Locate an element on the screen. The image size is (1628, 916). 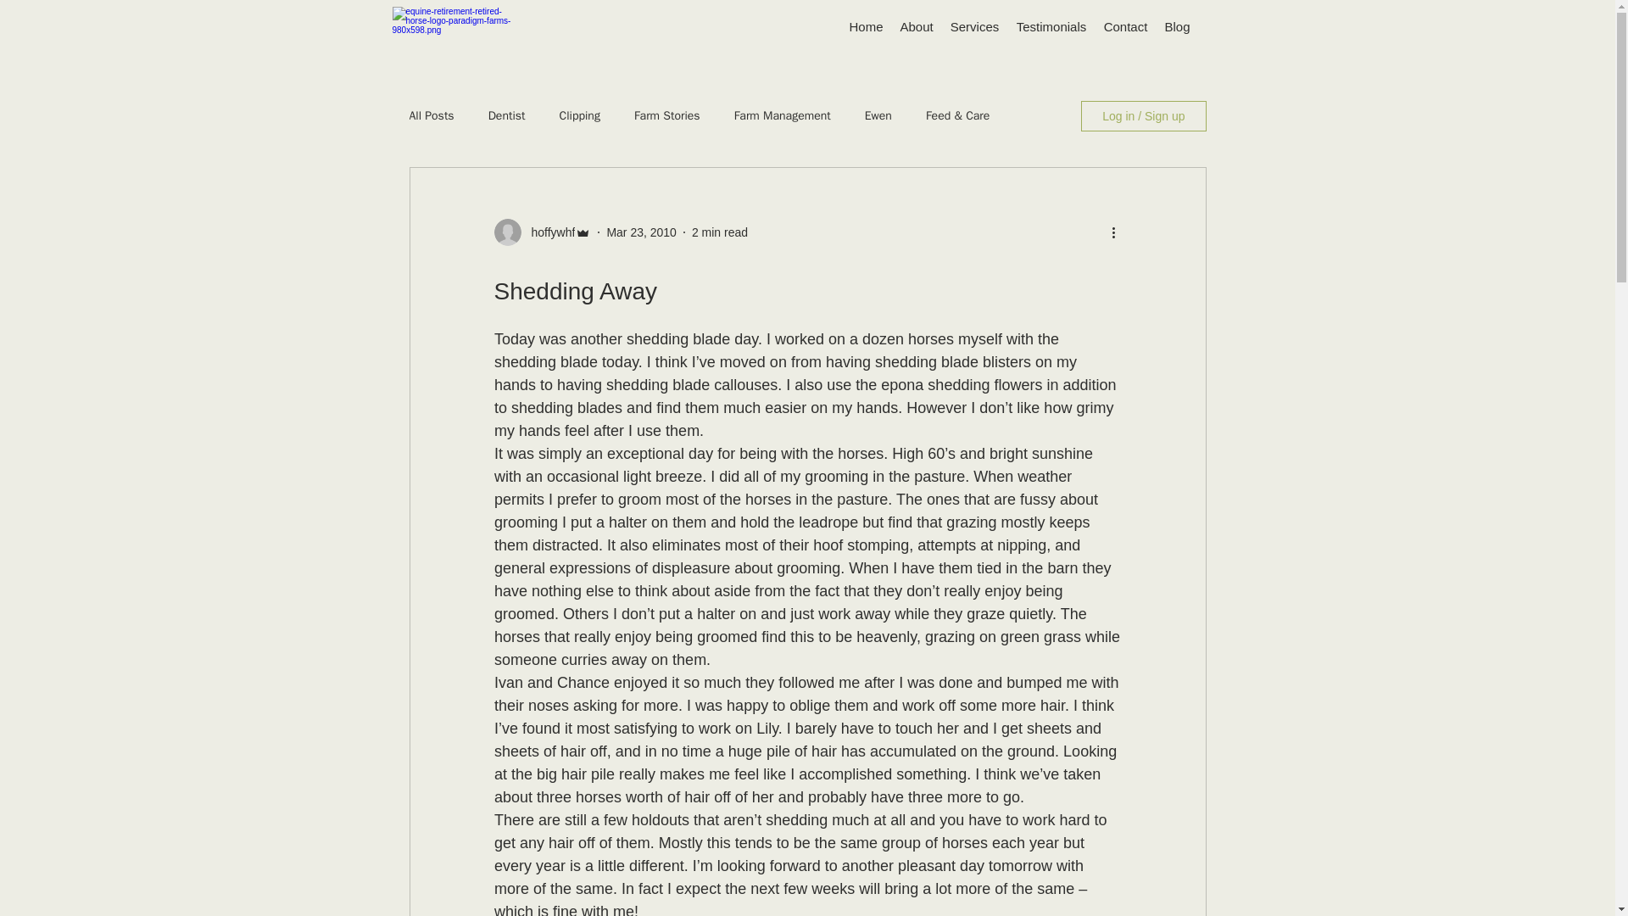
hoffywhf is located at coordinates (548, 232).